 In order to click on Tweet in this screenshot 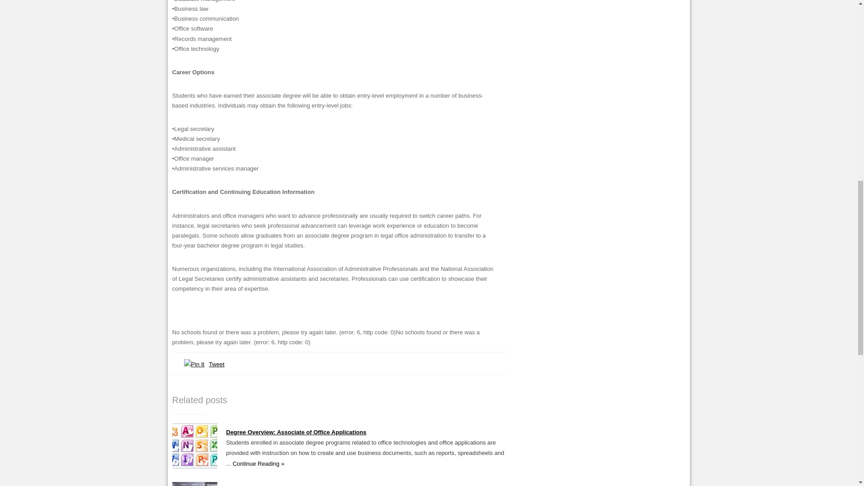, I will do `click(217, 364)`.